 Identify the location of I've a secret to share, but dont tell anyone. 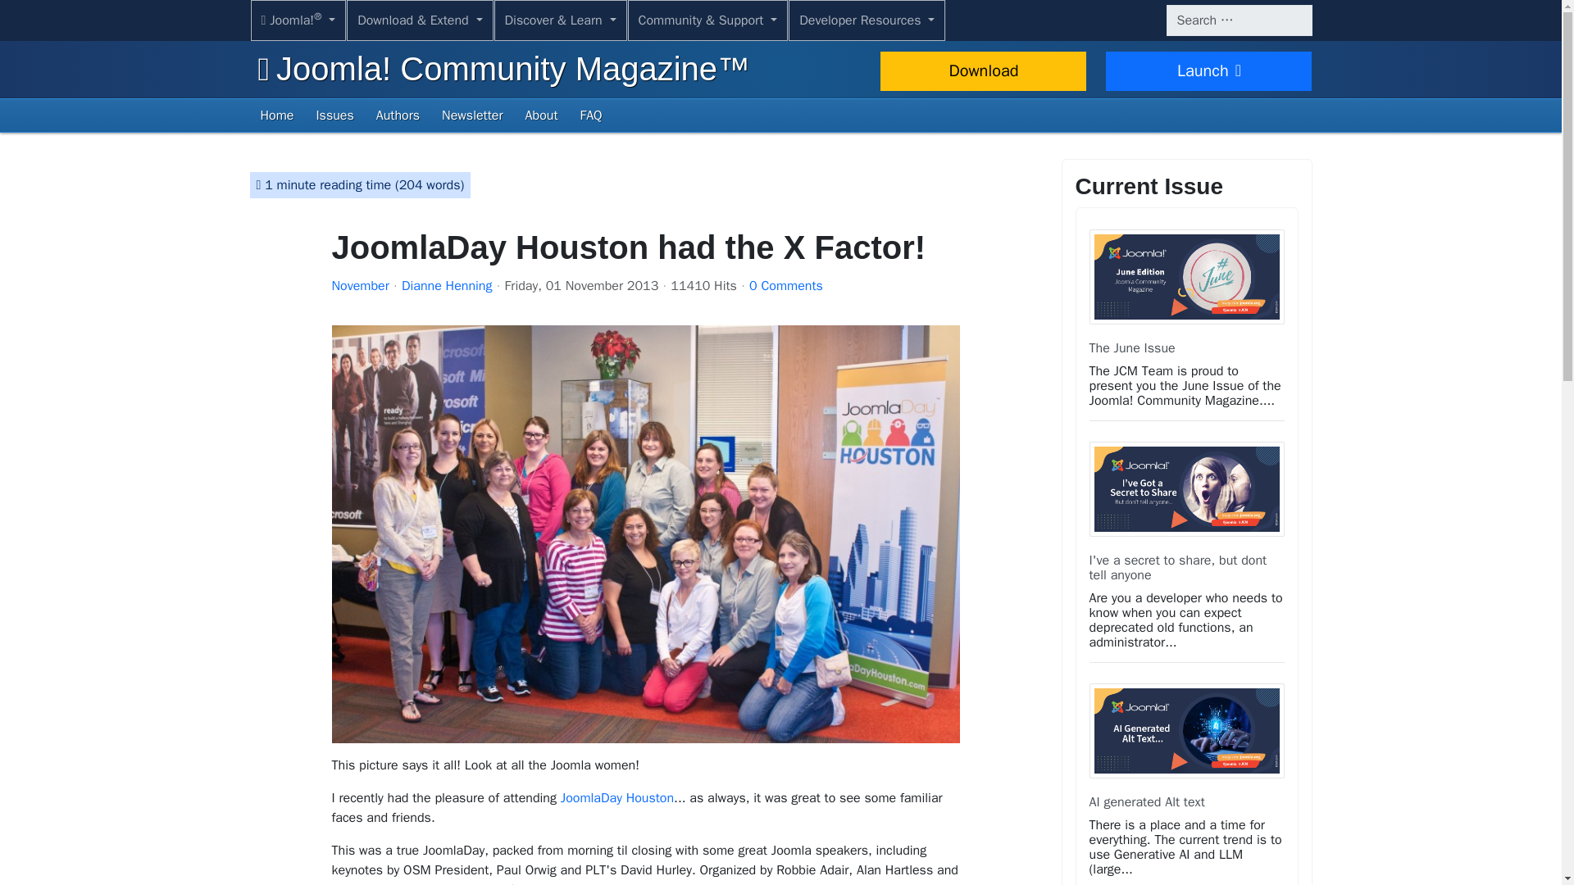
(1177, 567).